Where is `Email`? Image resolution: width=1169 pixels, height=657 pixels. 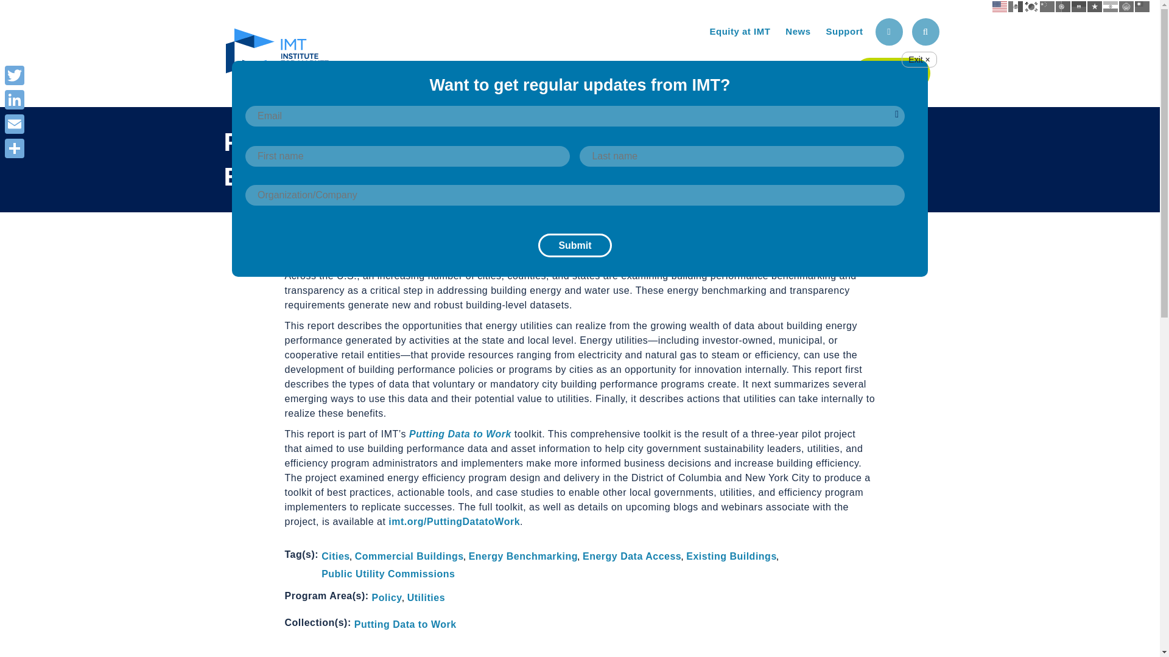
Email is located at coordinates (15, 123).